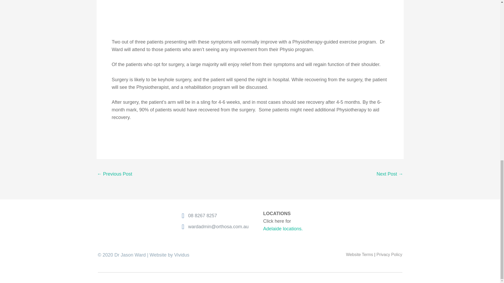 The width and height of the screenshot is (504, 283). I want to click on When might a partial knee replacement be an option?, so click(114, 174).